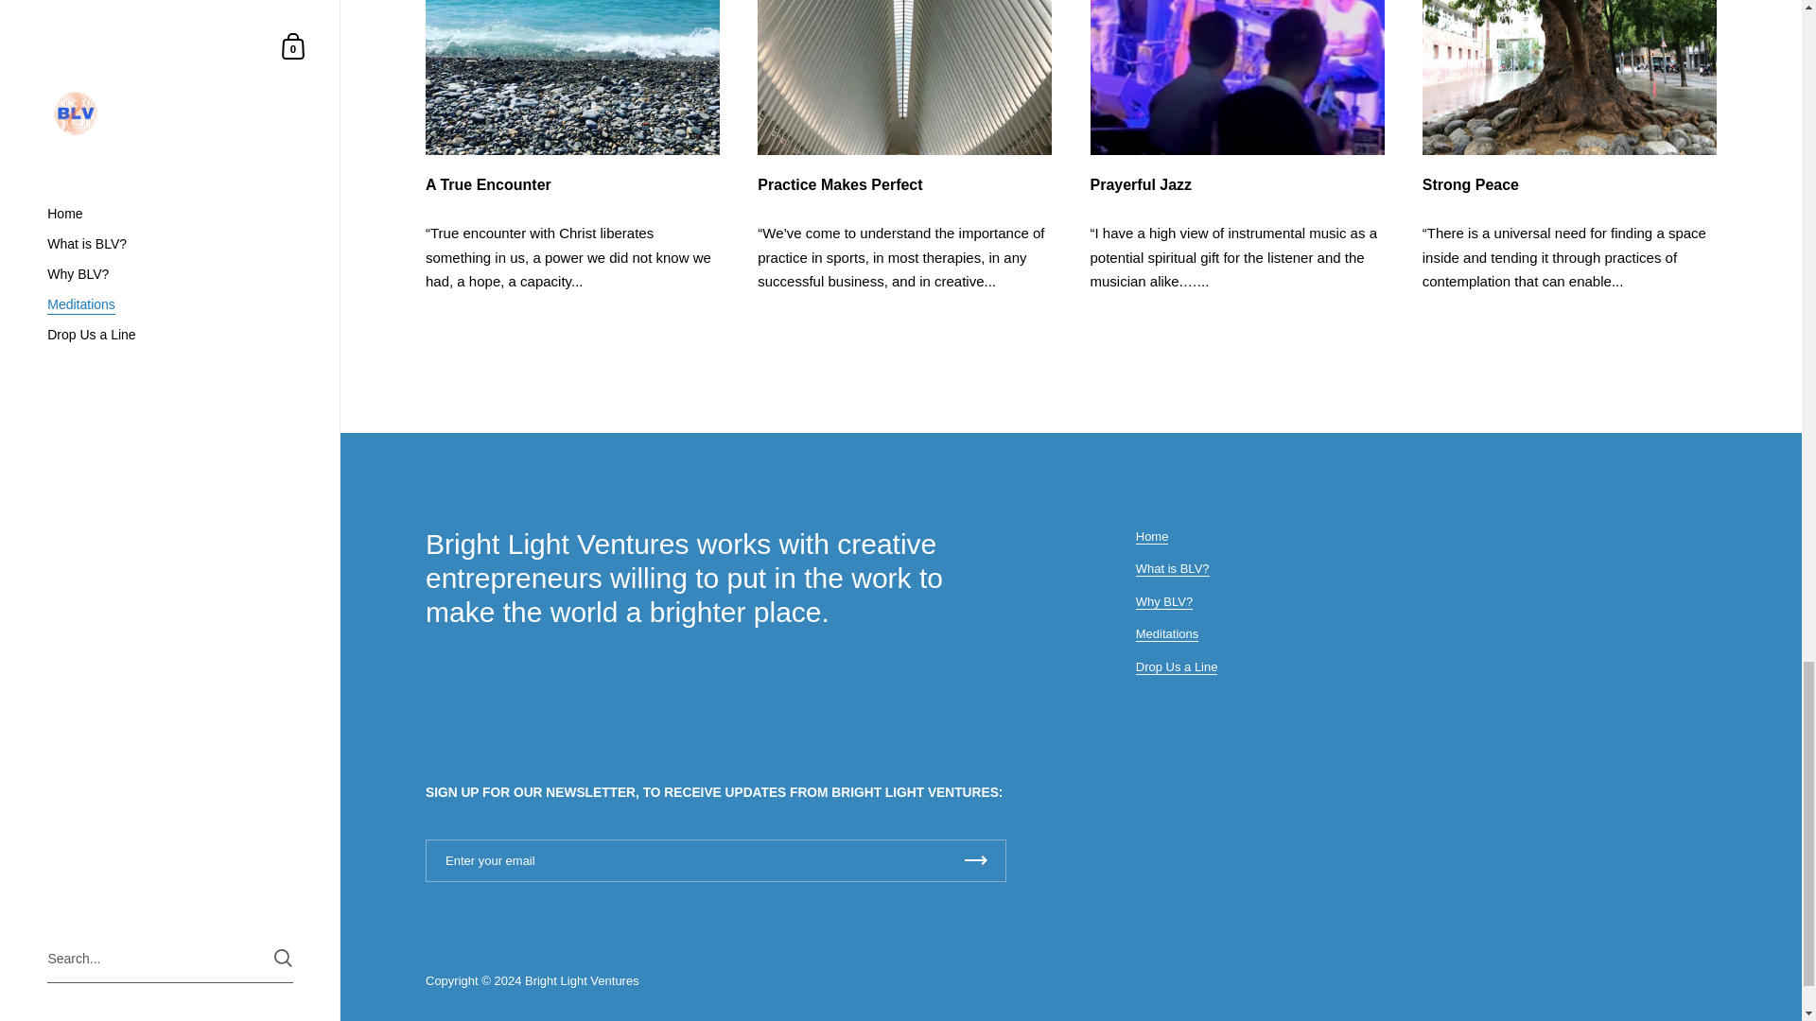 Image resolution: width=1816 pixels, height=1021 pixels. What do you see at coordinates (1152, 537) in the screenshot?
I see `Home` at bounding box center [1152, 537].